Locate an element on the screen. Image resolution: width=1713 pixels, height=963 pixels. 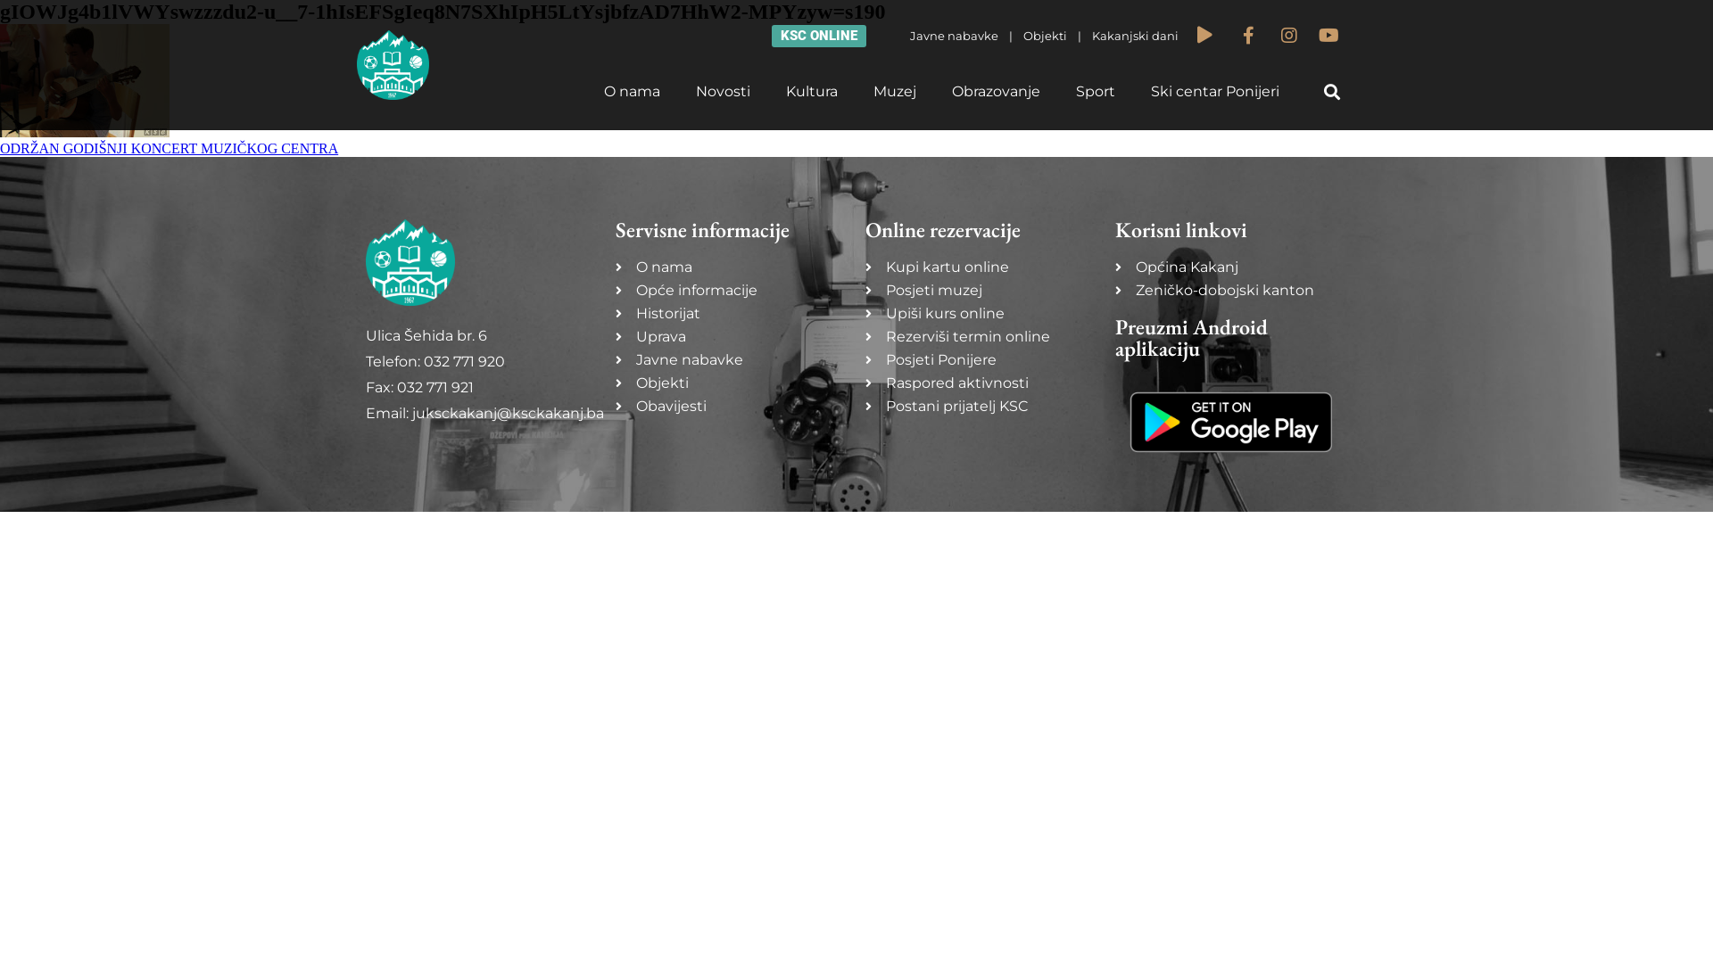
Uprava is located at coordinates (732, 337).